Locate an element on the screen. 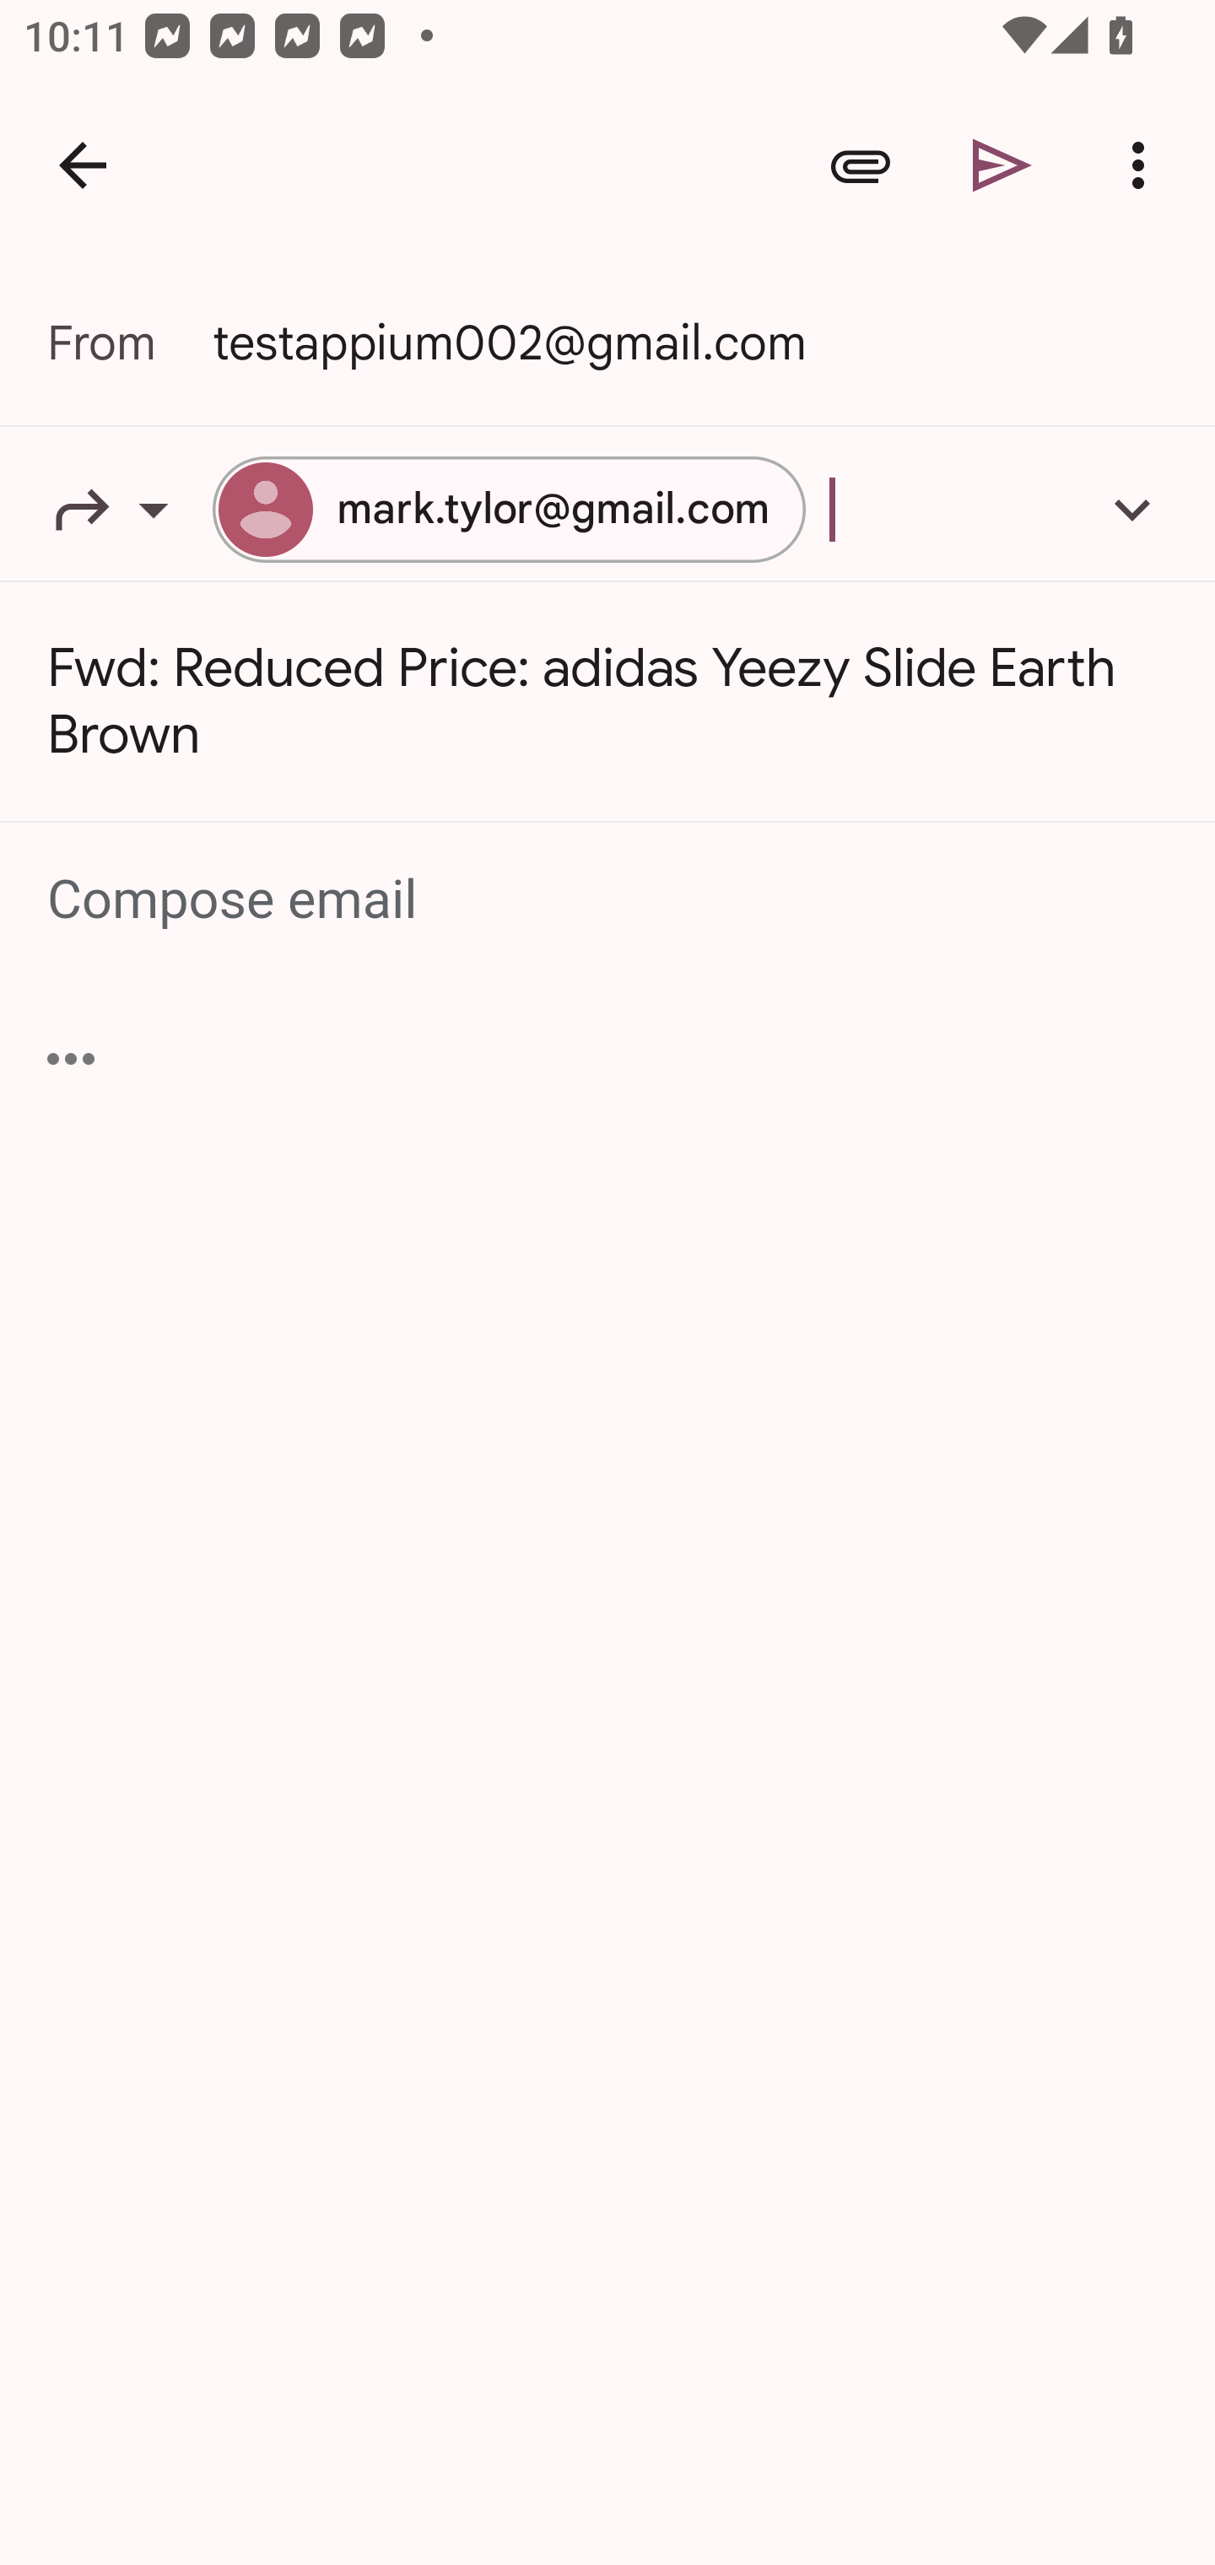 Image resolution: width=1215 pixels, height=2565 pixels. Compose email is located at coordinates (609, 899).